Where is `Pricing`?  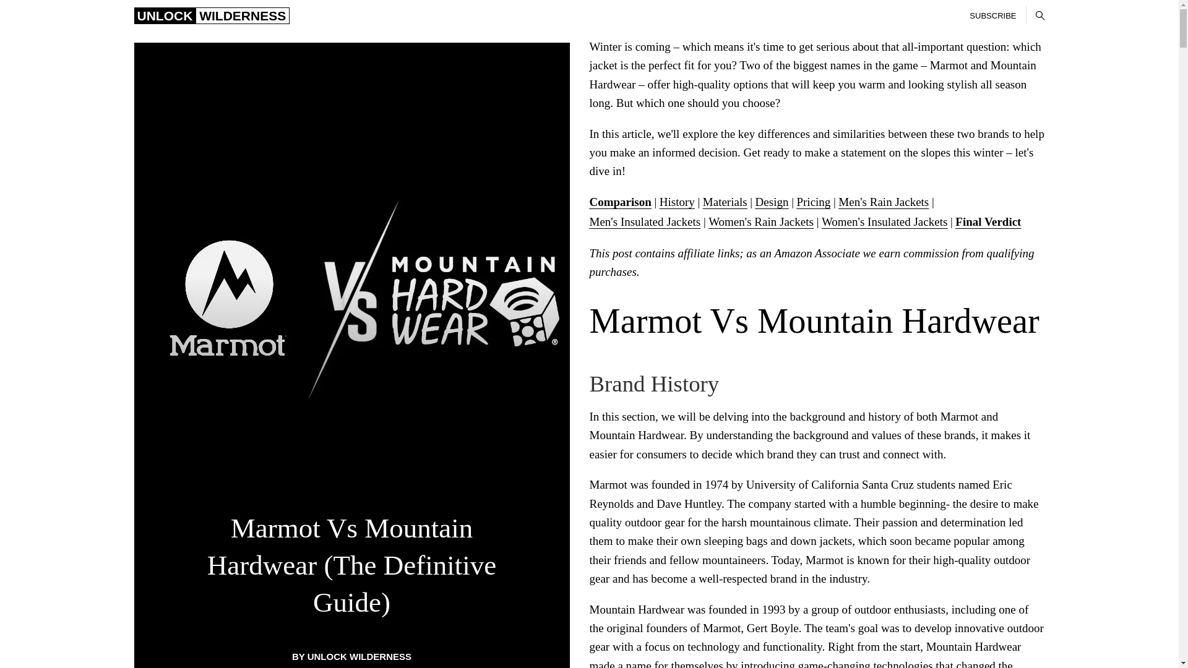 Pricing is located at coordinates (813, 202).